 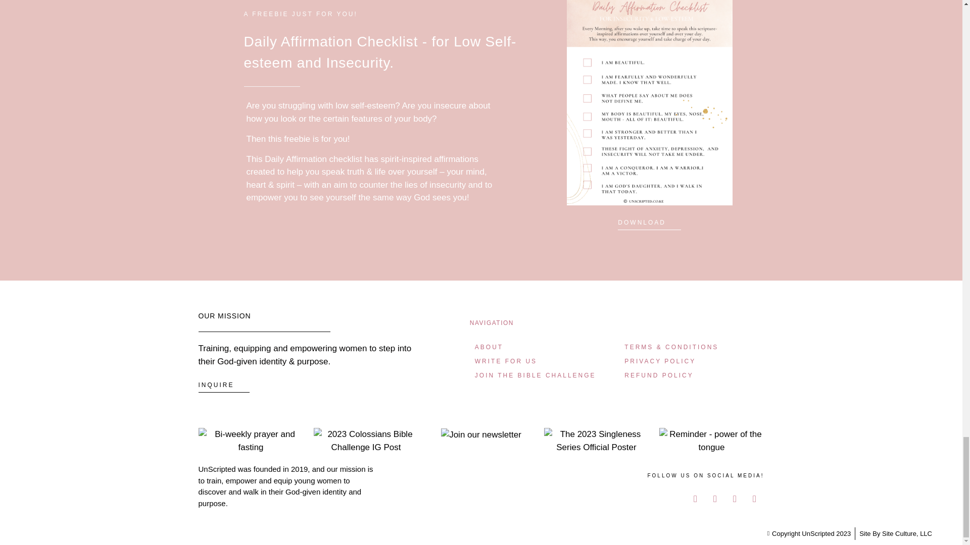 I want to click on Bi-weekly prayer and fasting, so click(x=250, y=440).